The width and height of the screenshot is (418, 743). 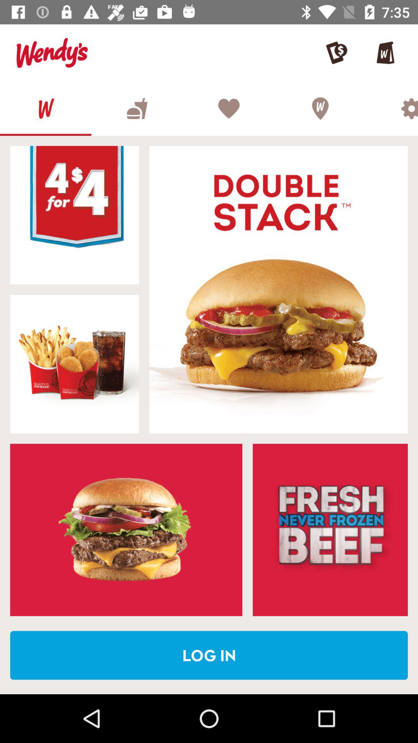 I want to click on homepage option, so click(x=46, y=108).